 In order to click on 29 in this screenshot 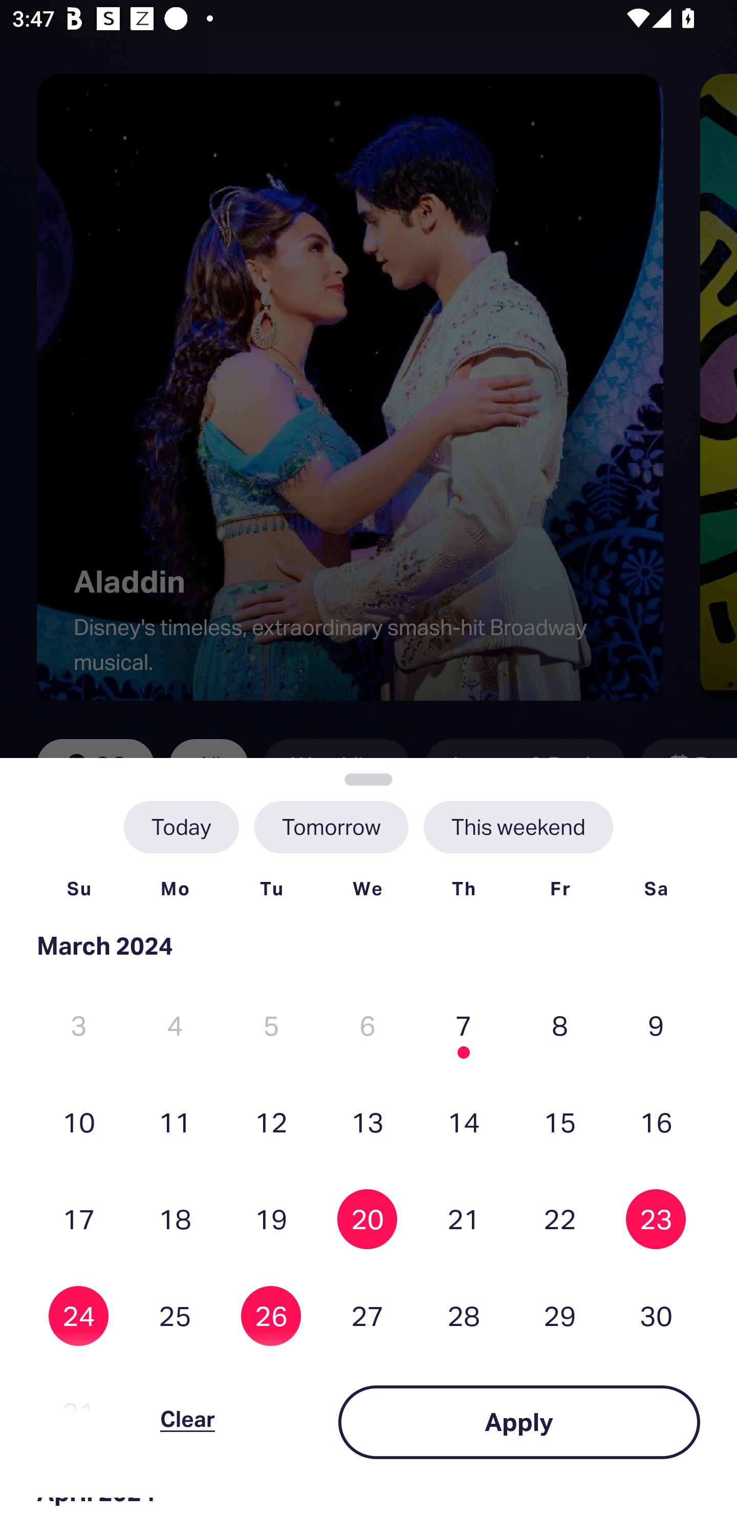, I will do `click(560, 1316)`.